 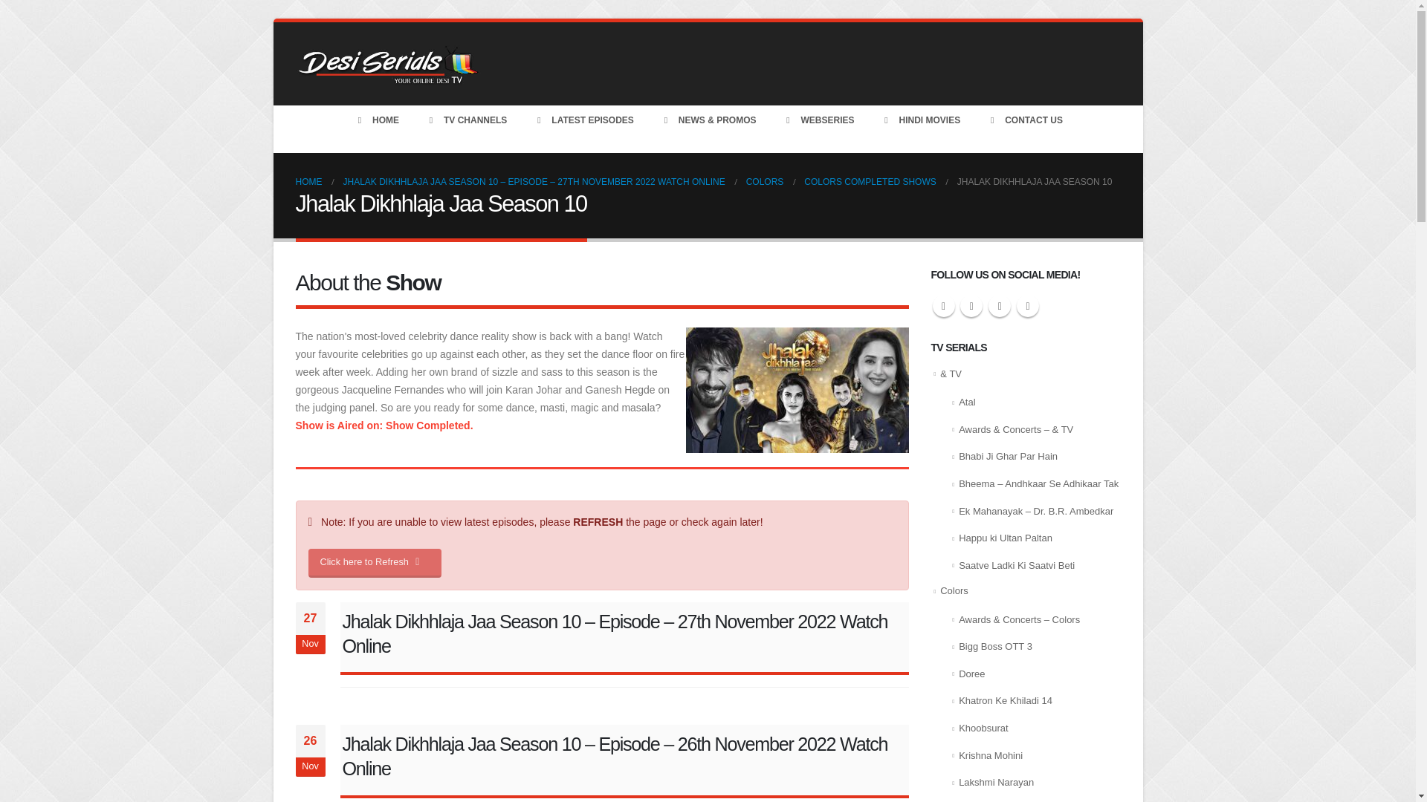 I want to click on Click here to Refresh, so click(x=375, y=563).